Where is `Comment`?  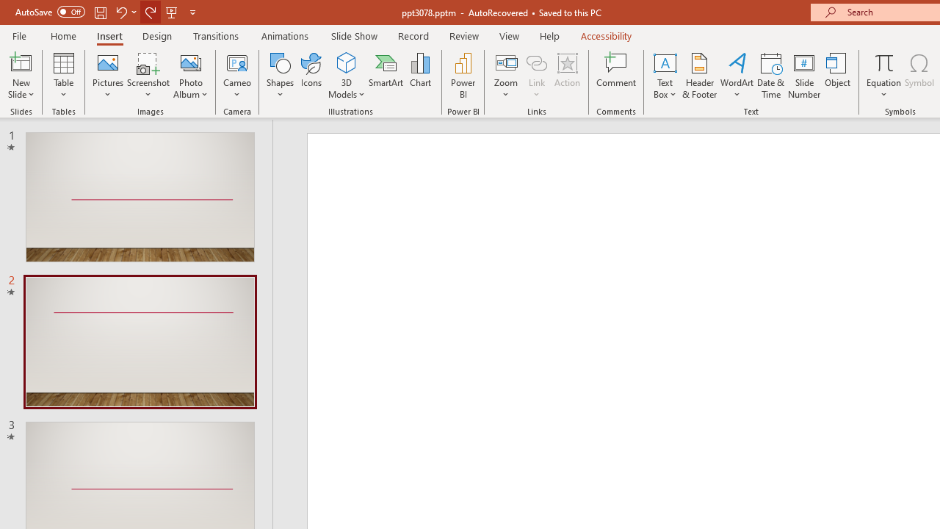
Comment is located at coordinates (617, 75).